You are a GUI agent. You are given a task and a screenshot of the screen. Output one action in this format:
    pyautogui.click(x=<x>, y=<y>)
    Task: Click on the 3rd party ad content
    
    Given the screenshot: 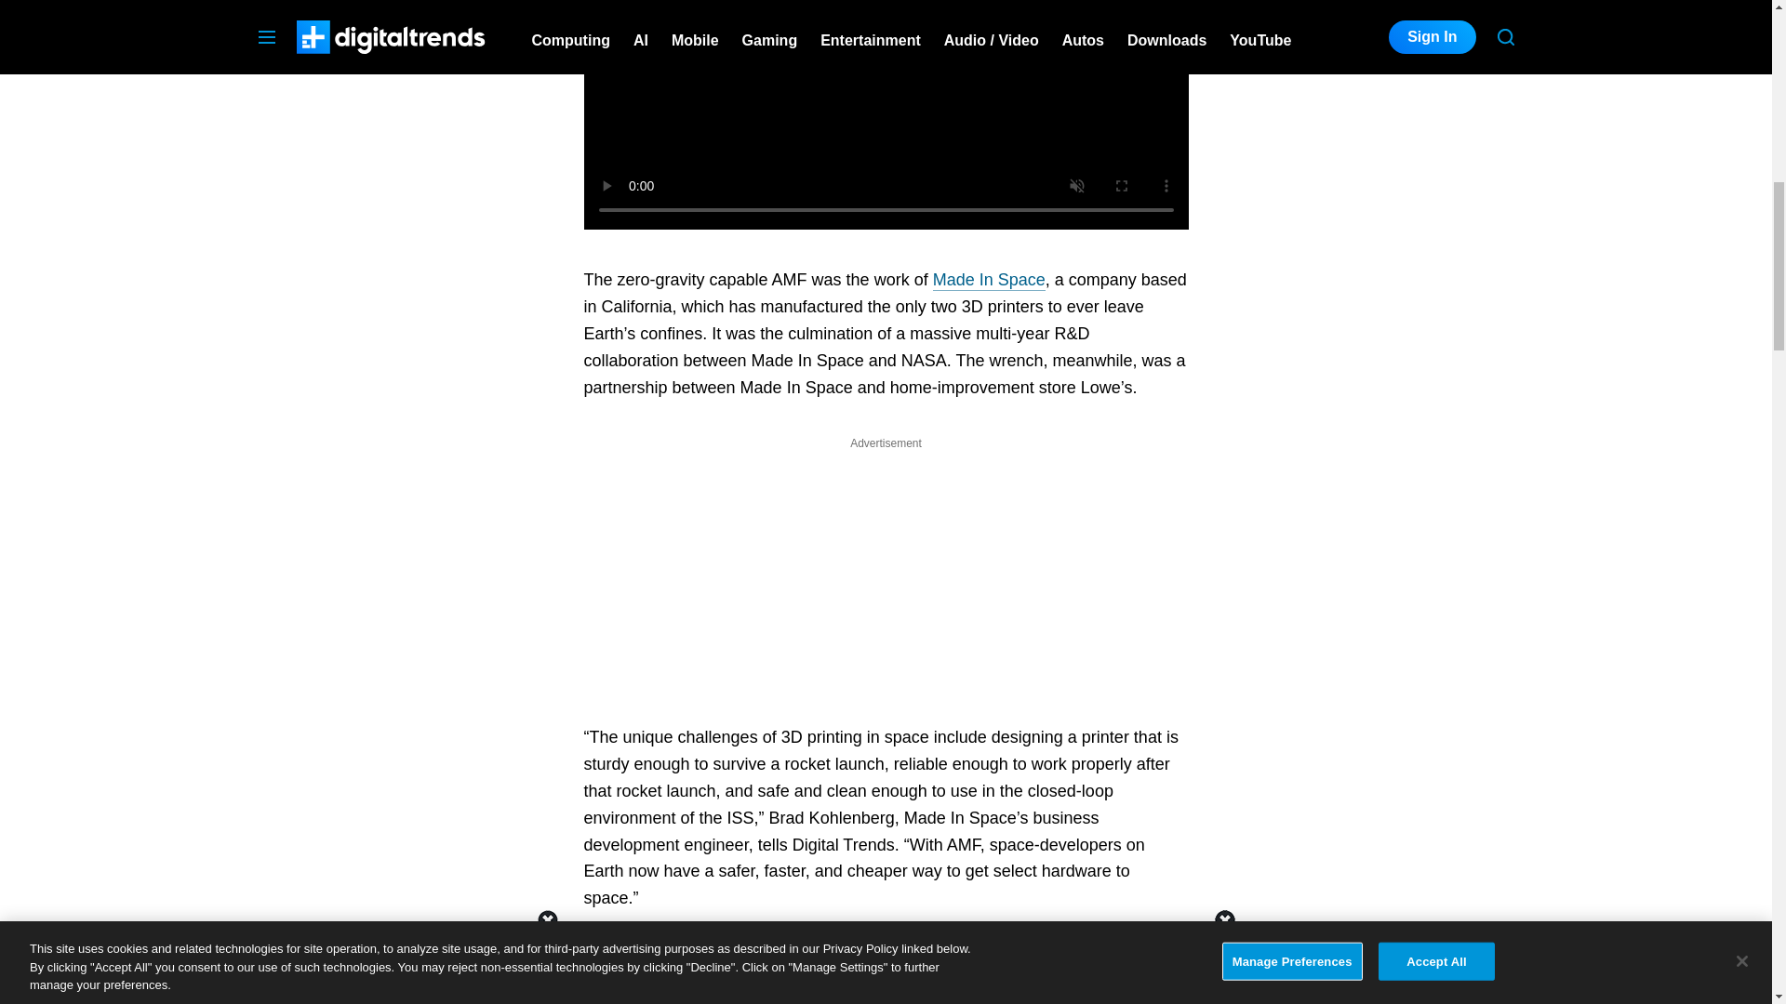 What is the action you would take?
    pyautogui.click(x=1375, y=89)
    